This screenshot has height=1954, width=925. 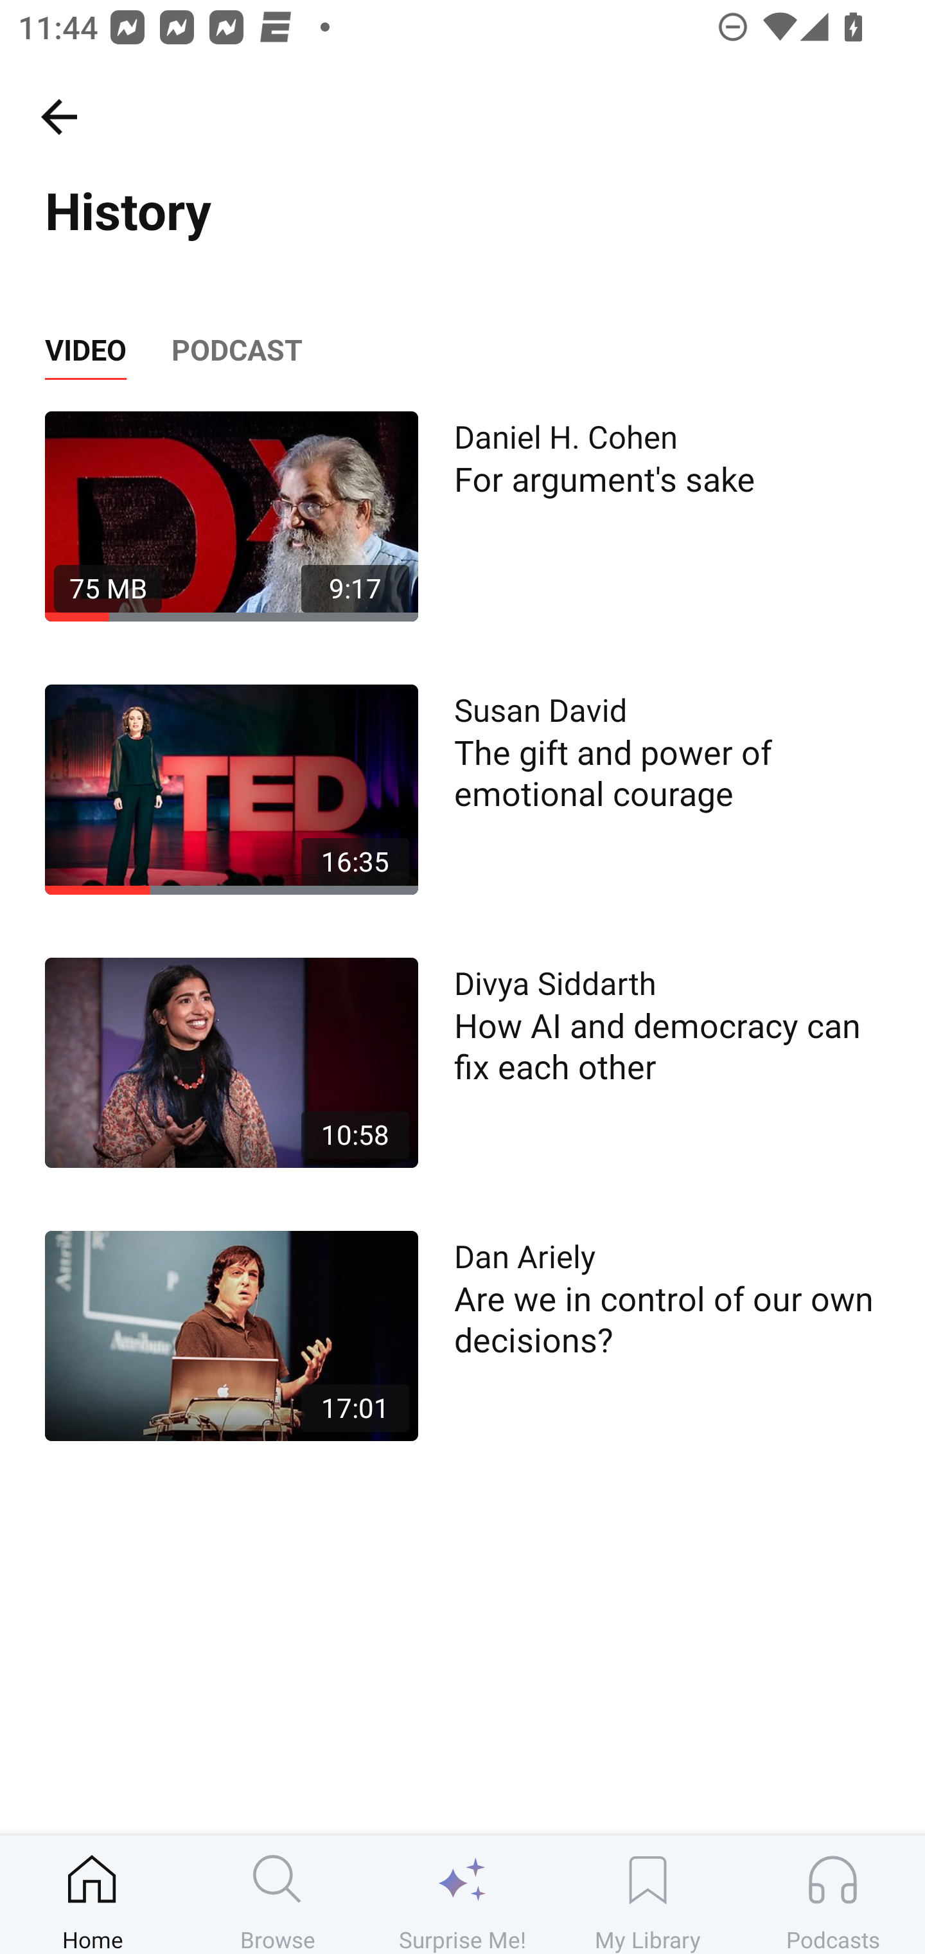 What do you see at coordinates (647, 1894) in the screenshot?
I see `My Library` at bounding box center [647, 1894].